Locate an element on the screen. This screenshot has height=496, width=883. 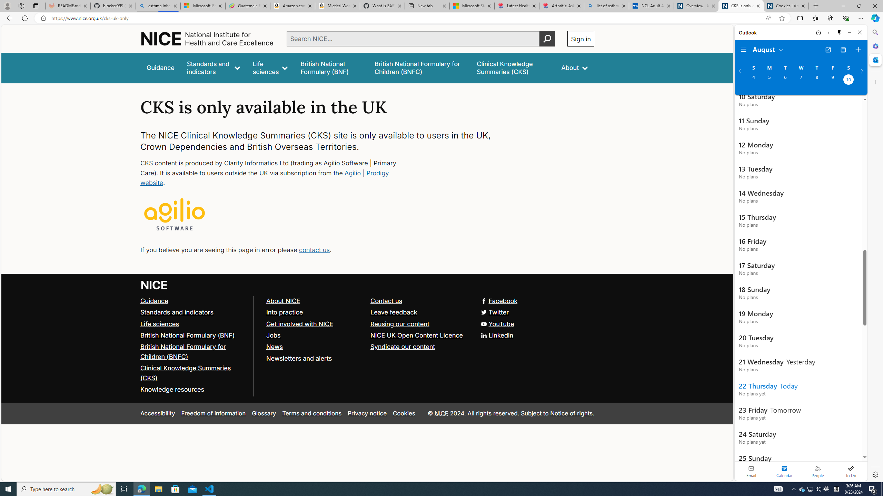
New Tab is located at coordinates (816, 6).